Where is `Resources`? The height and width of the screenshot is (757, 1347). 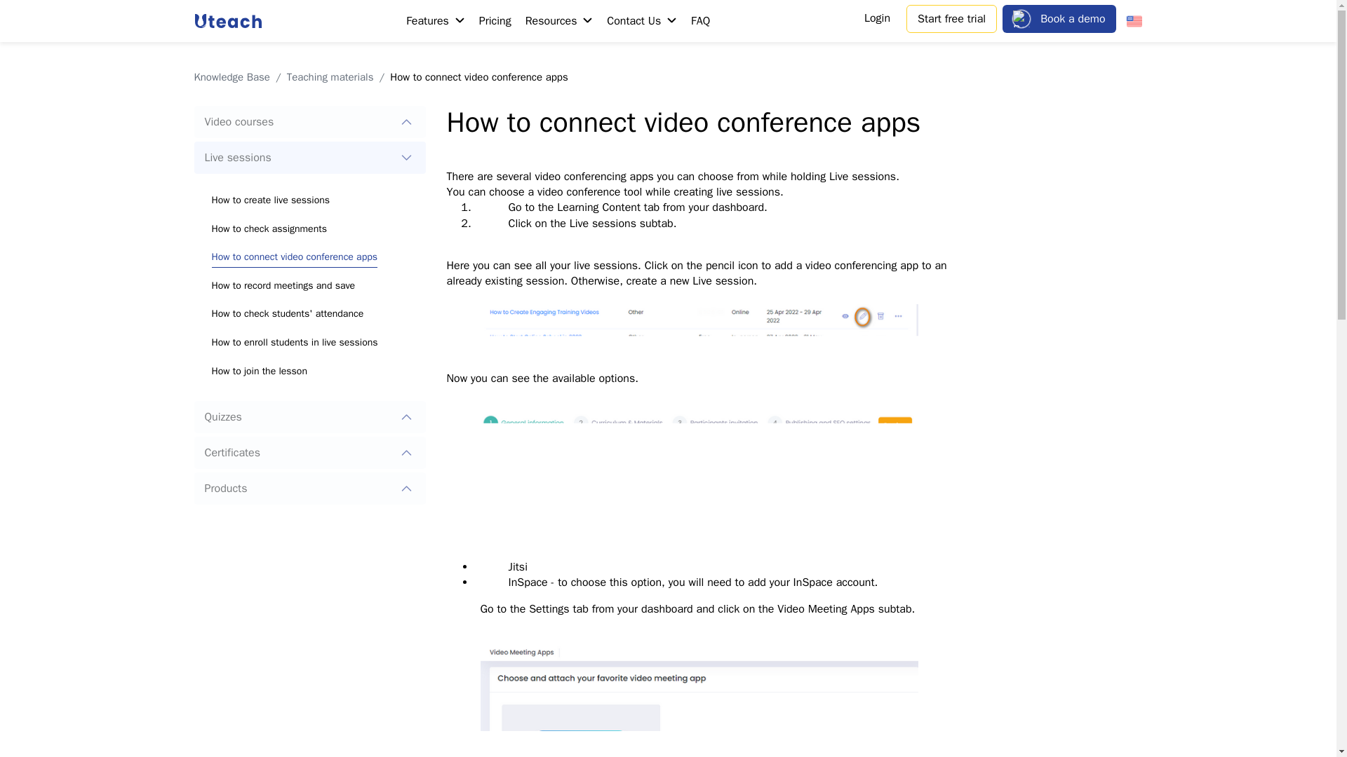
Resources is located at coordinates (559, 21).